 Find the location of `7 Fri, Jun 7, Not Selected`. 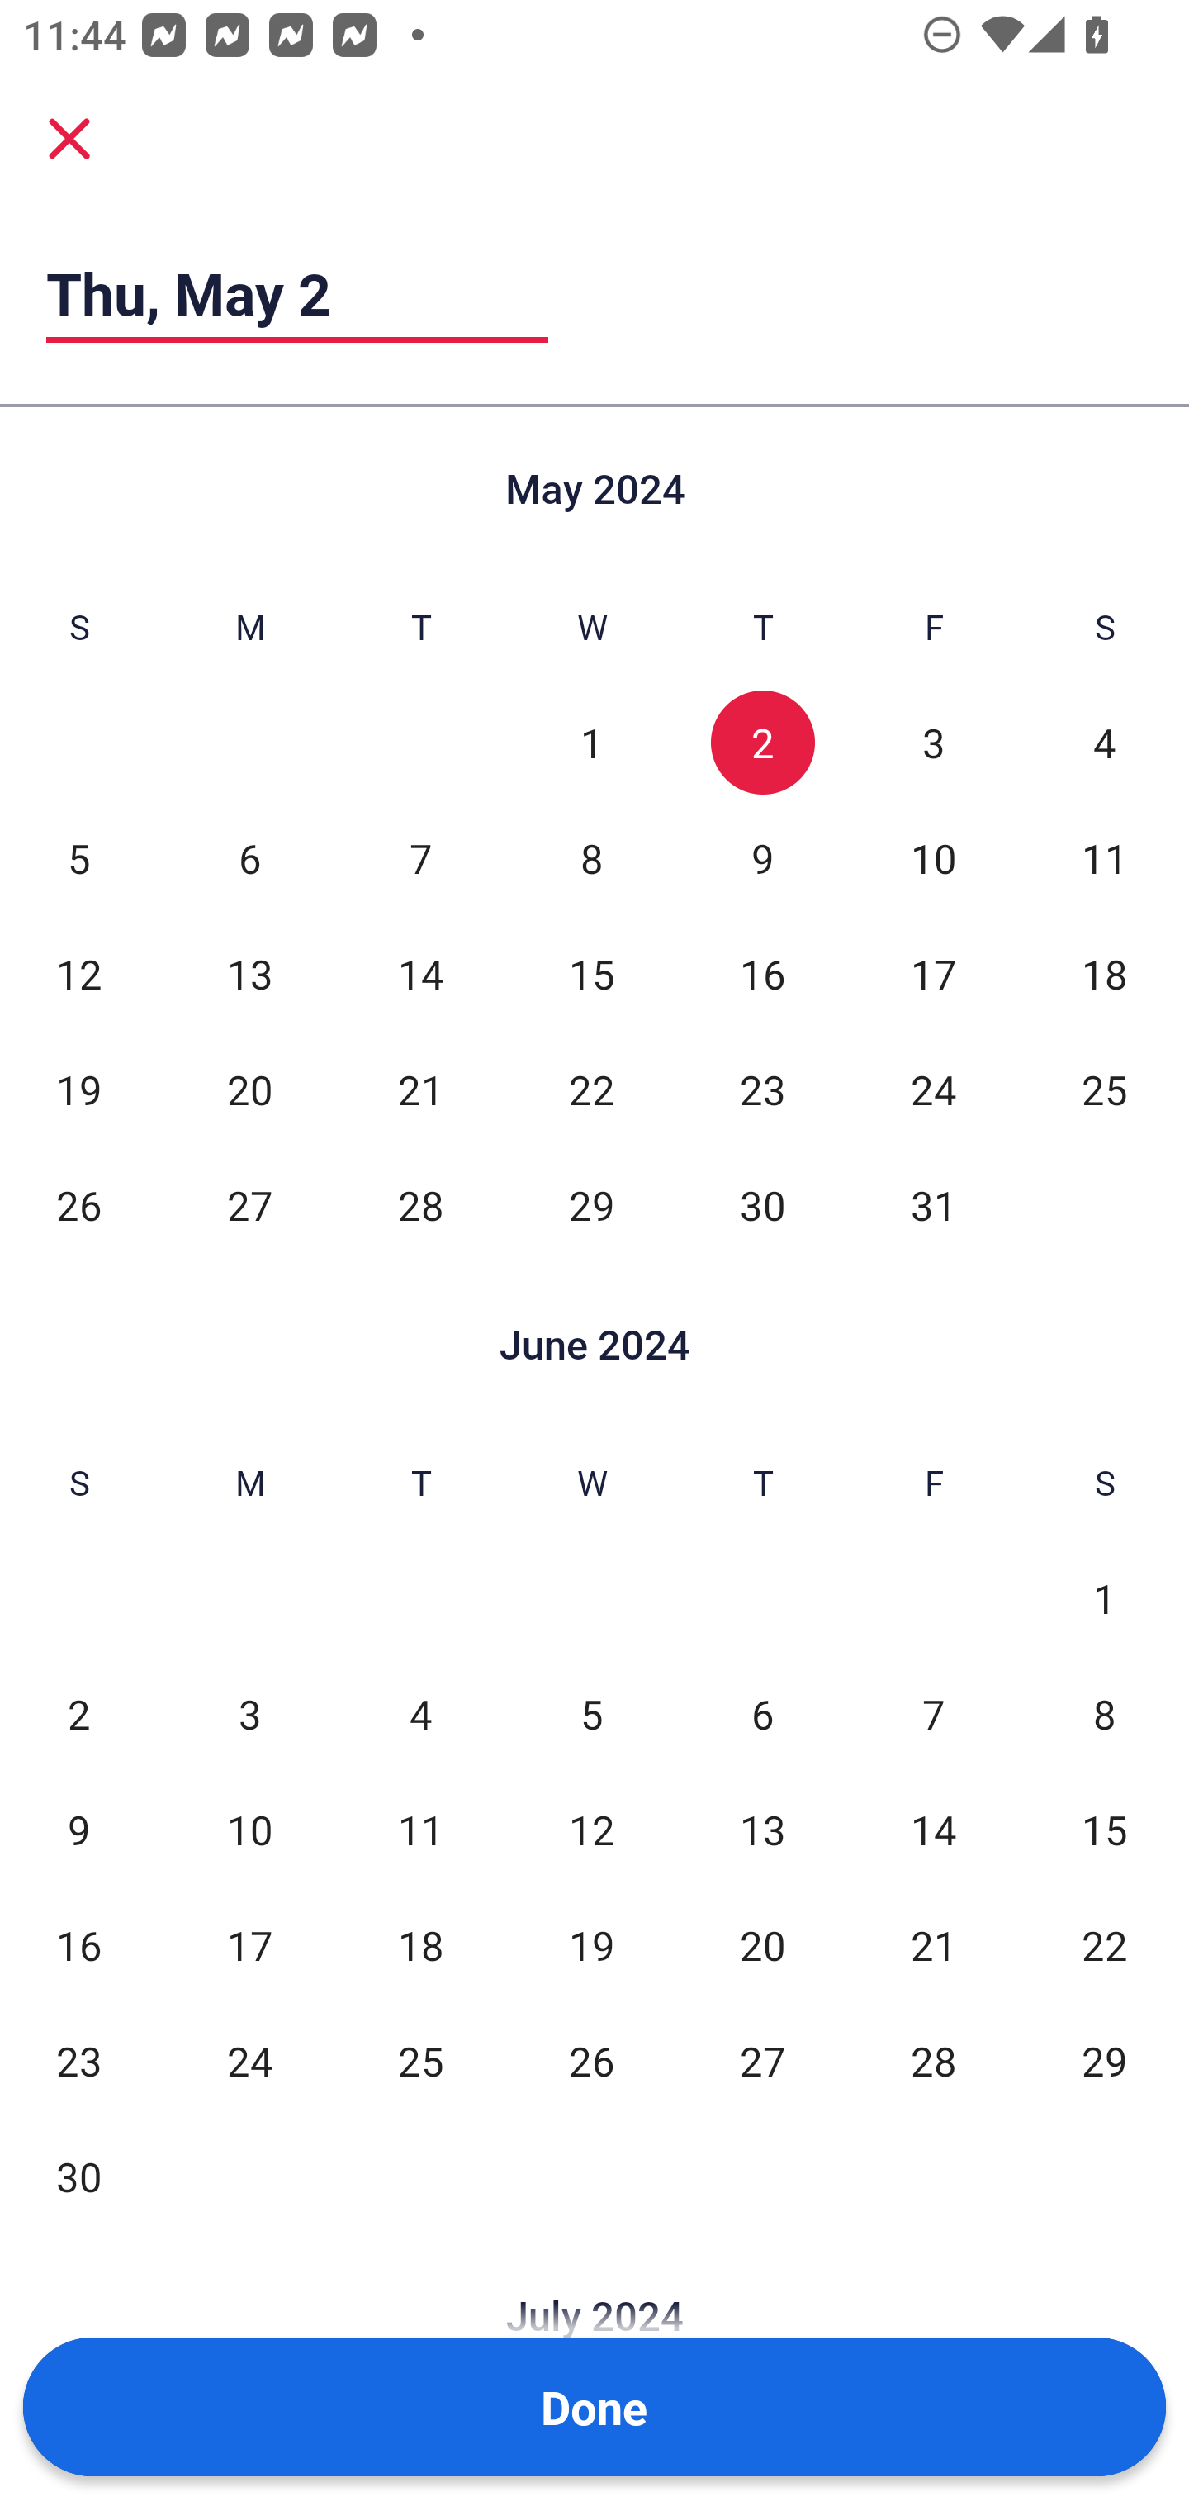

7 Fri, Jun 7, Not Selected is located at coordinates (933, 1715).